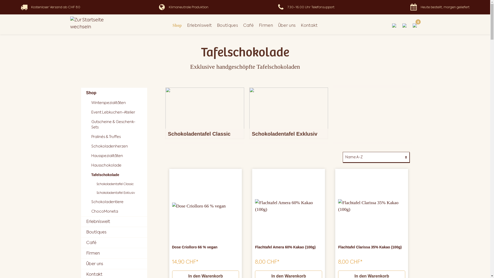  What do you see at coordinates (116, 146) in the screenshot?
I see `Schokoladenherzen` at bounding box center [116, 146].